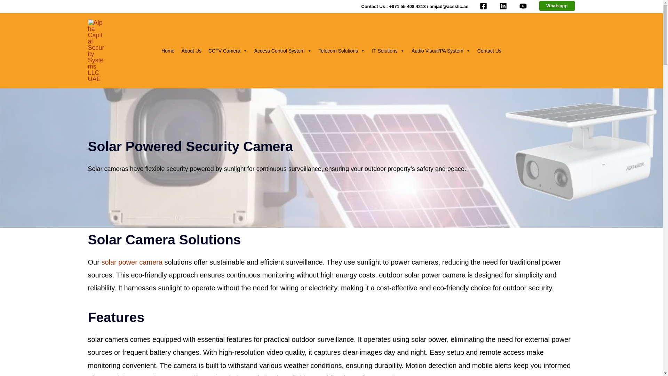 The image size is (668, 376). What do you see at coordinates (283, 50) in the screenshot?
I see `Access Control System` at bounding box center [283, 50].